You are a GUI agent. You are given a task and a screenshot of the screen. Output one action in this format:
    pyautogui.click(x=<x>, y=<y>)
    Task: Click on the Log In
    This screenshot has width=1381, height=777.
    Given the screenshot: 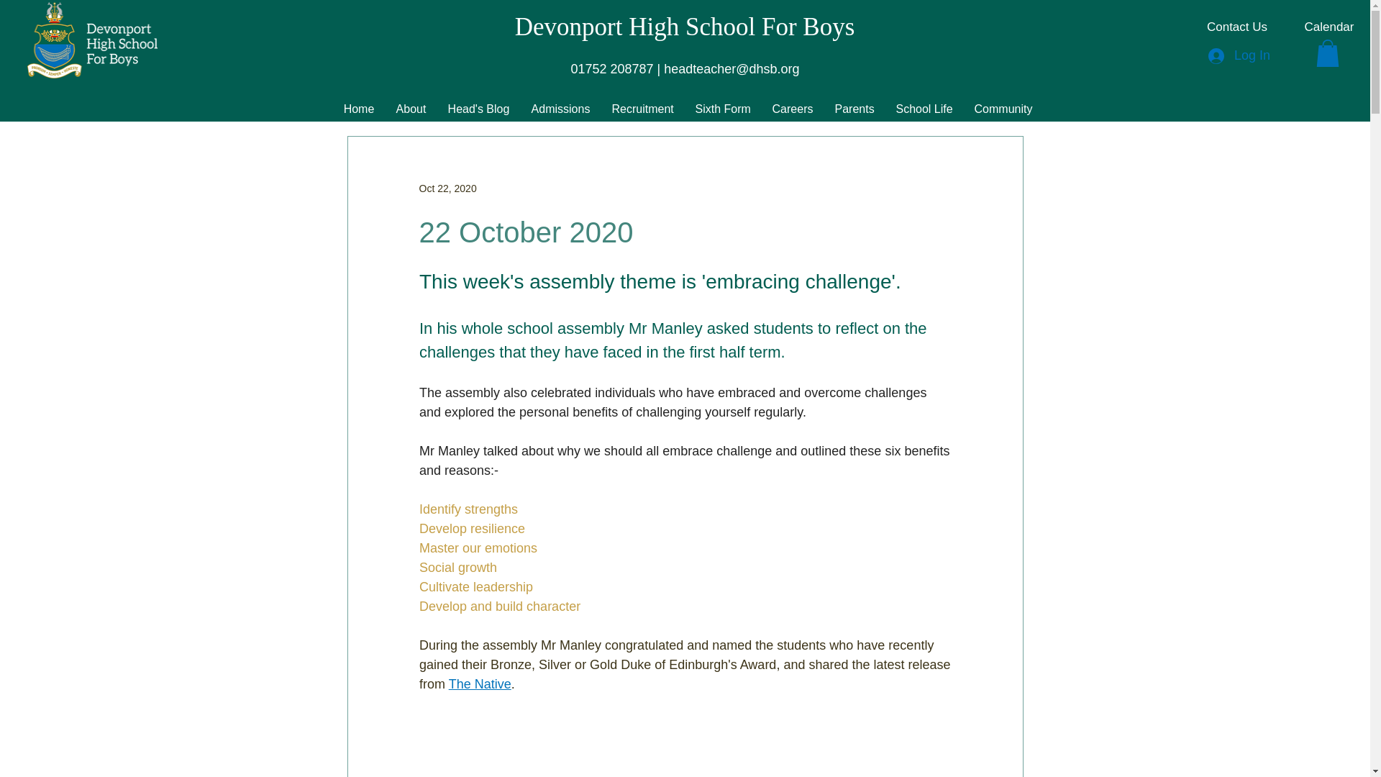 What is the action you would take?
    pyautogui.click(x=1239, y=56)
    